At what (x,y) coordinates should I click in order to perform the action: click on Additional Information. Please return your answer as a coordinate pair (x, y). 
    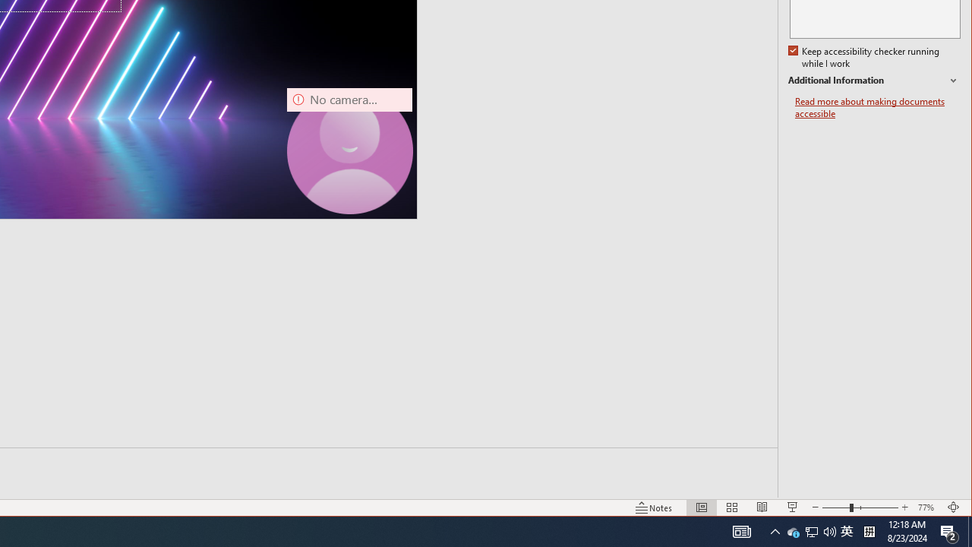
    Looking at the image, I should click on (847, 532).